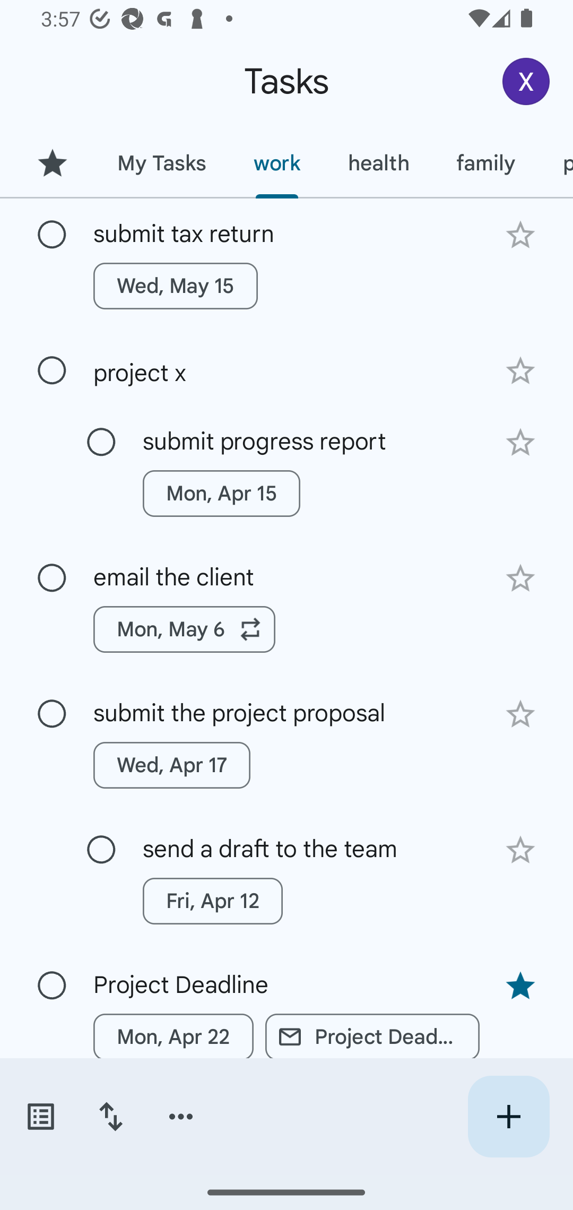 The image size is (573, 1210). I want to click on Fri, Apr 12, so click(212, 901).